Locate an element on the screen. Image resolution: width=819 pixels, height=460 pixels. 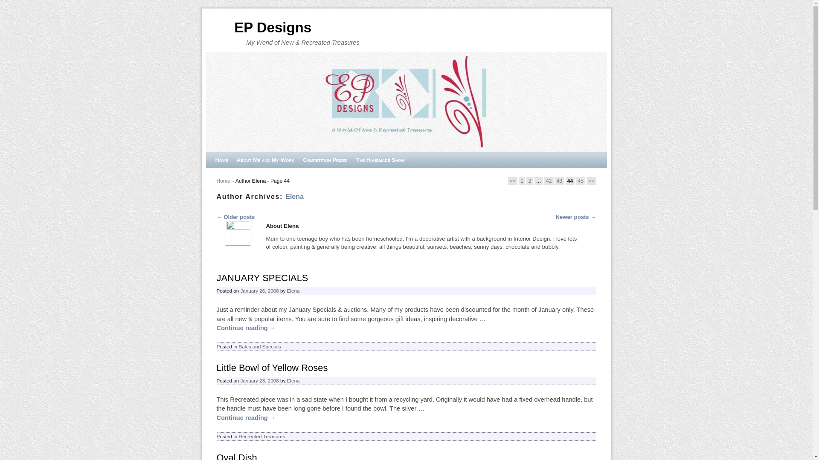
Elena is located at coordinates (293, 381).